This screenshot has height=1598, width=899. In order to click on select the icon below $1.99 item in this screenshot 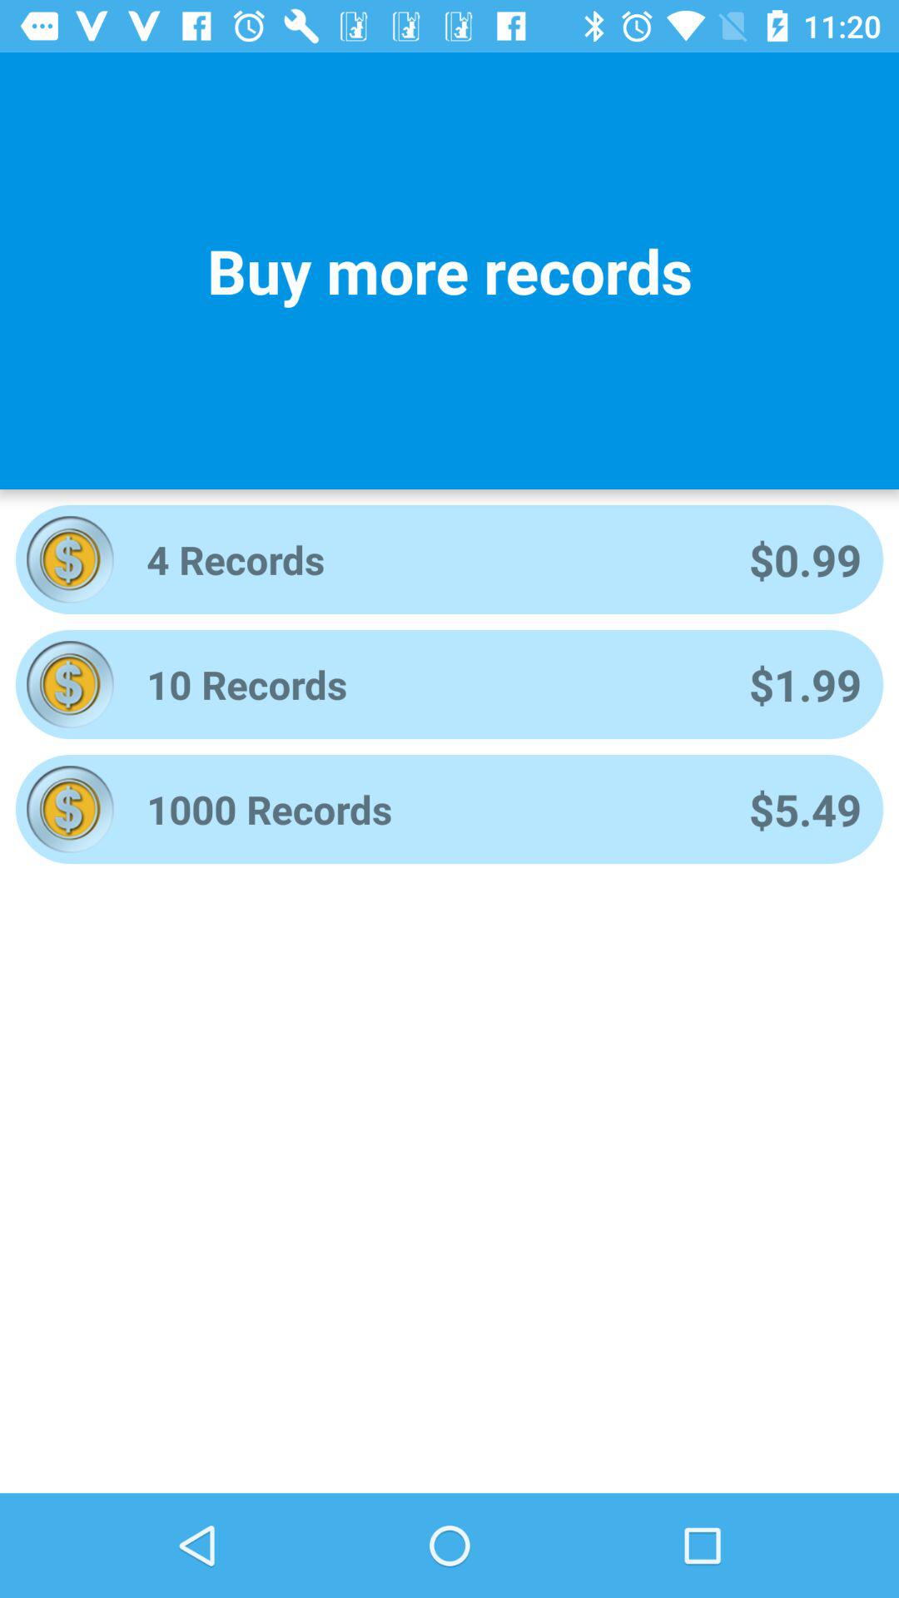, I will do `click(805, 809)`.